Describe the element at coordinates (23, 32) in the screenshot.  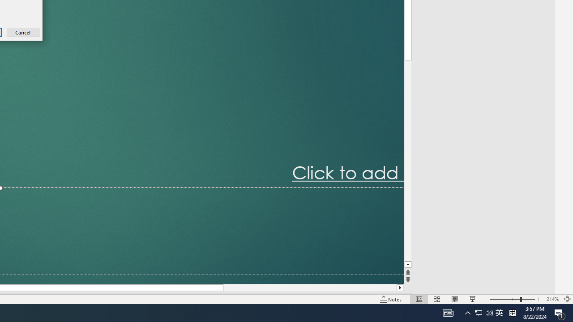
I see `Cancel` at that location.